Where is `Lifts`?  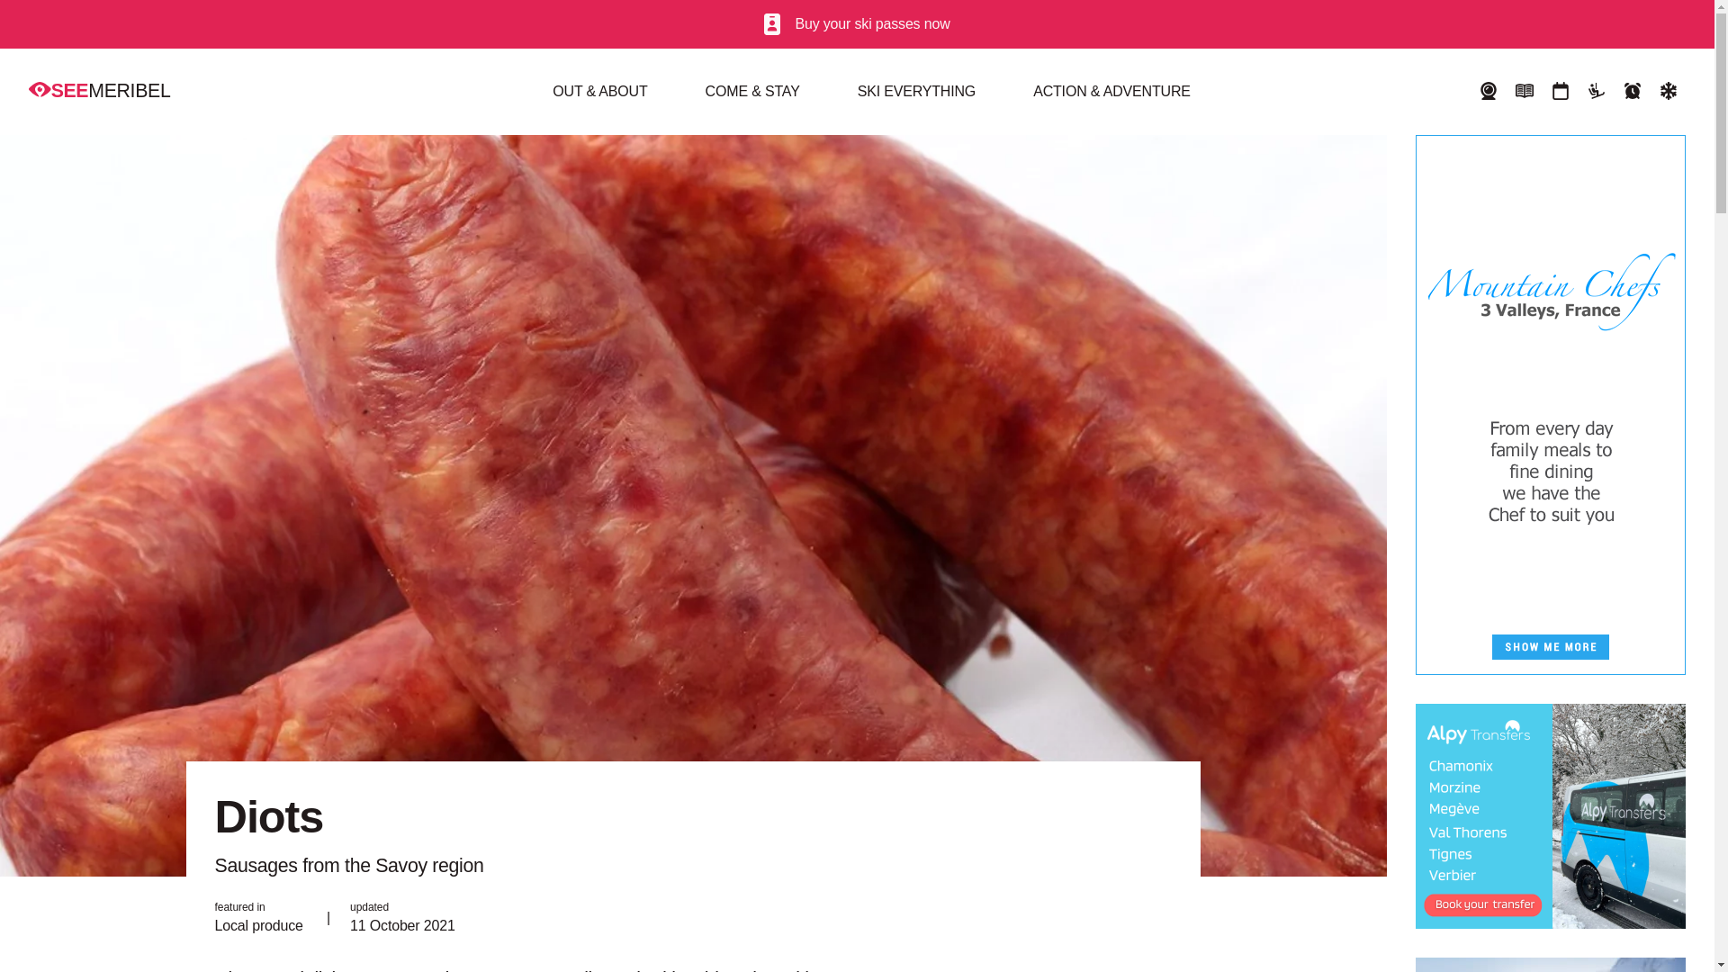
Lifts is located at coordinates (1597, 92).